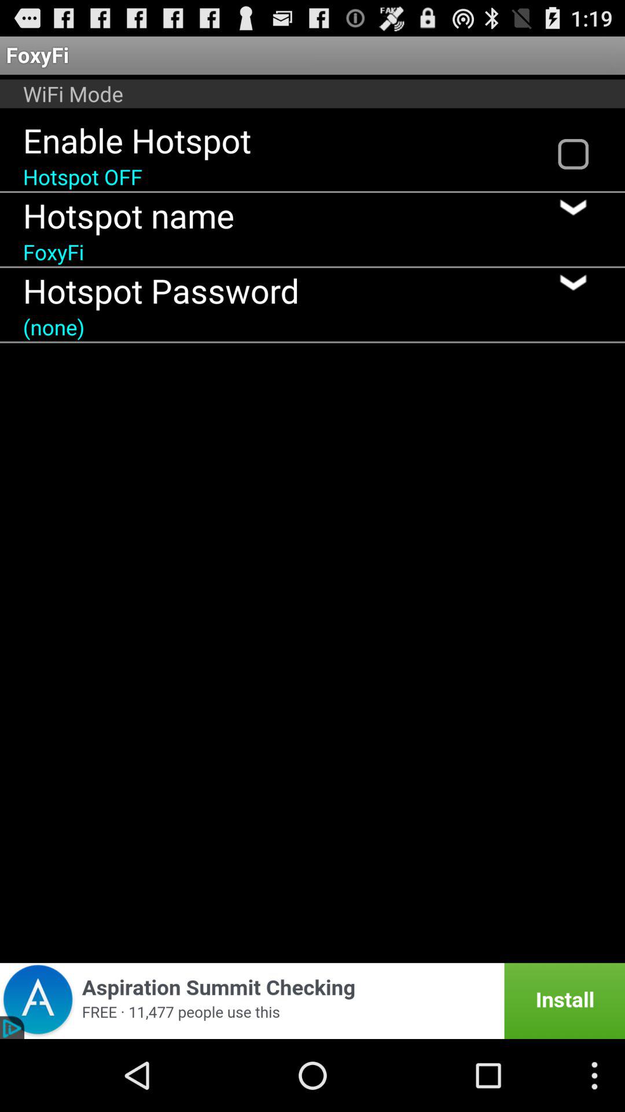 Image resolution: width=625 pixels, height=1112 pixels. What do you see at coordinates (312, 1001) in the screenshot?
I see `app advertisement popup` at bounding box center [312, 1001].